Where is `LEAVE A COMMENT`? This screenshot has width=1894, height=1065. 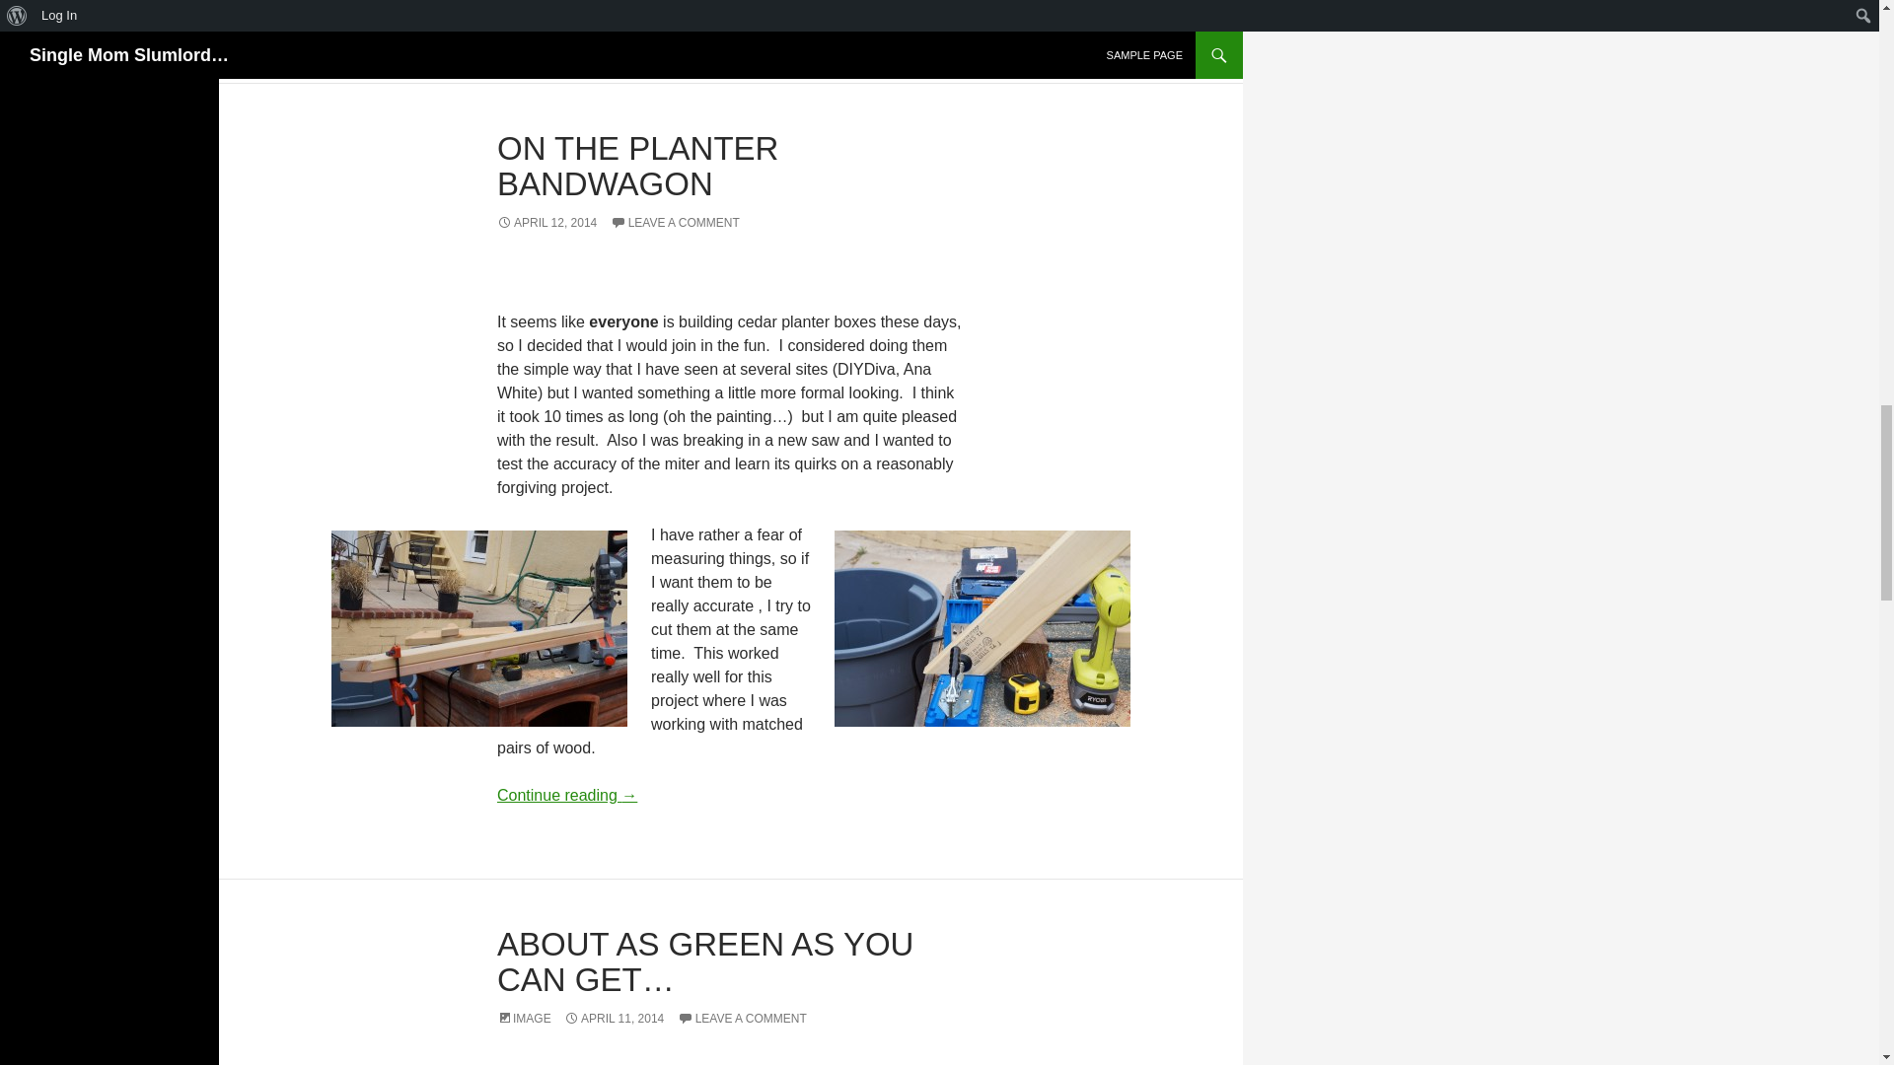 LEAVE A COMMENT is located at coordinates (675, 223).